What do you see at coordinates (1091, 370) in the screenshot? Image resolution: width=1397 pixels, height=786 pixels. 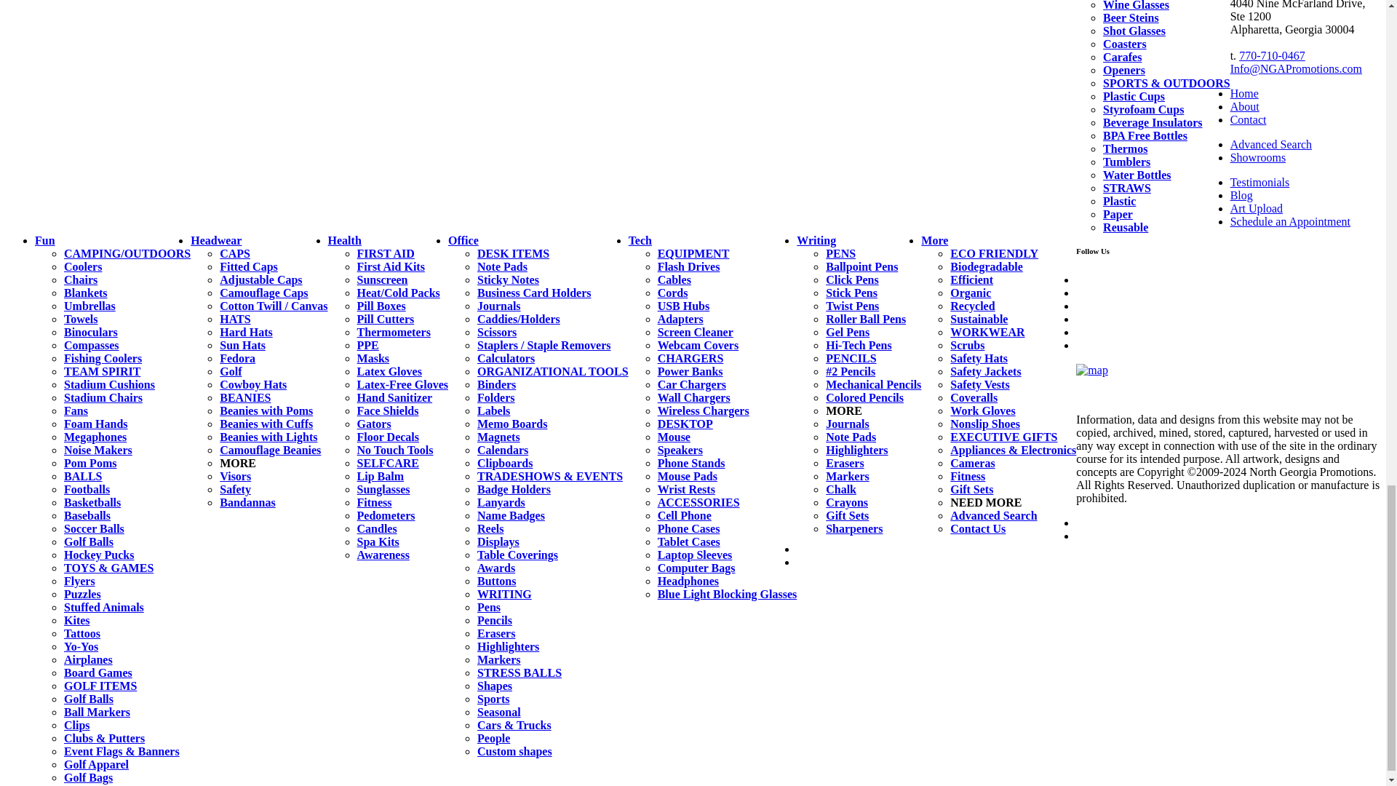 I see `Click for a larger map` at bounding box center [1091, 370].